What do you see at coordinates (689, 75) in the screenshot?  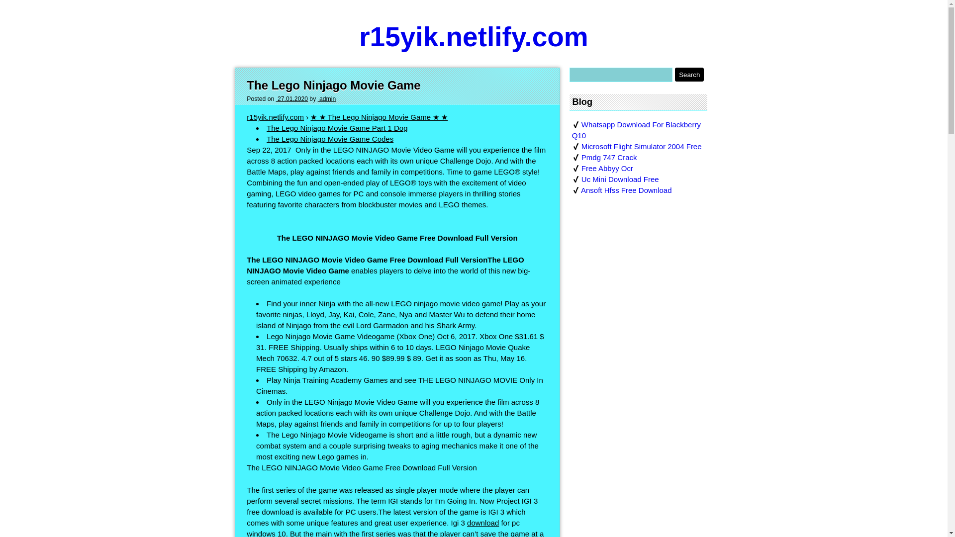 I see `Search` at bounding box center [689, 75].